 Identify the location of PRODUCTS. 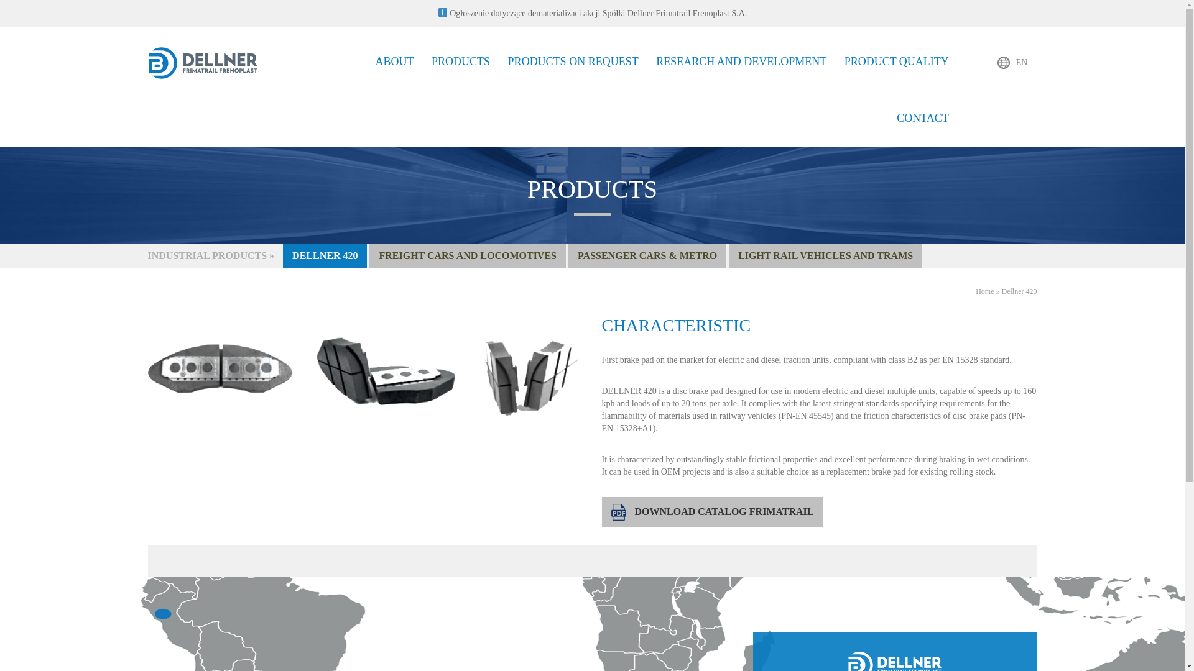
(460, 62).